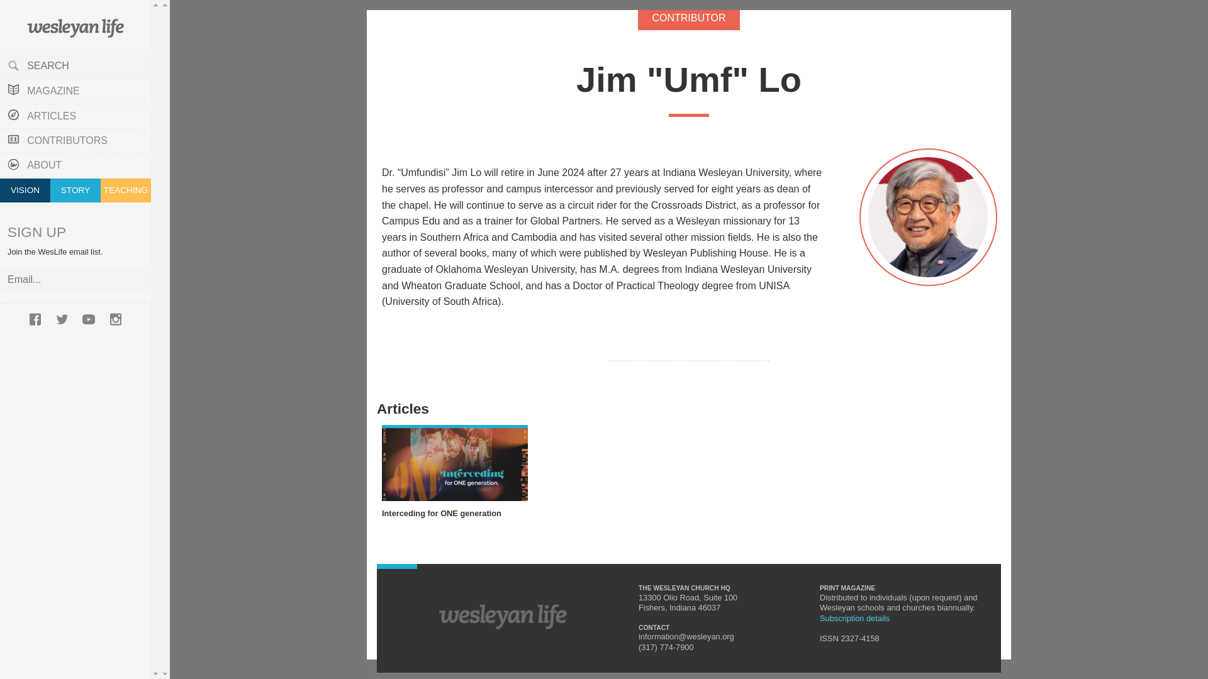 This screenshot has width=1208, height=679. Describe the element at coordinates (75, 190) in the screenshot. I see `STORY` at that location.